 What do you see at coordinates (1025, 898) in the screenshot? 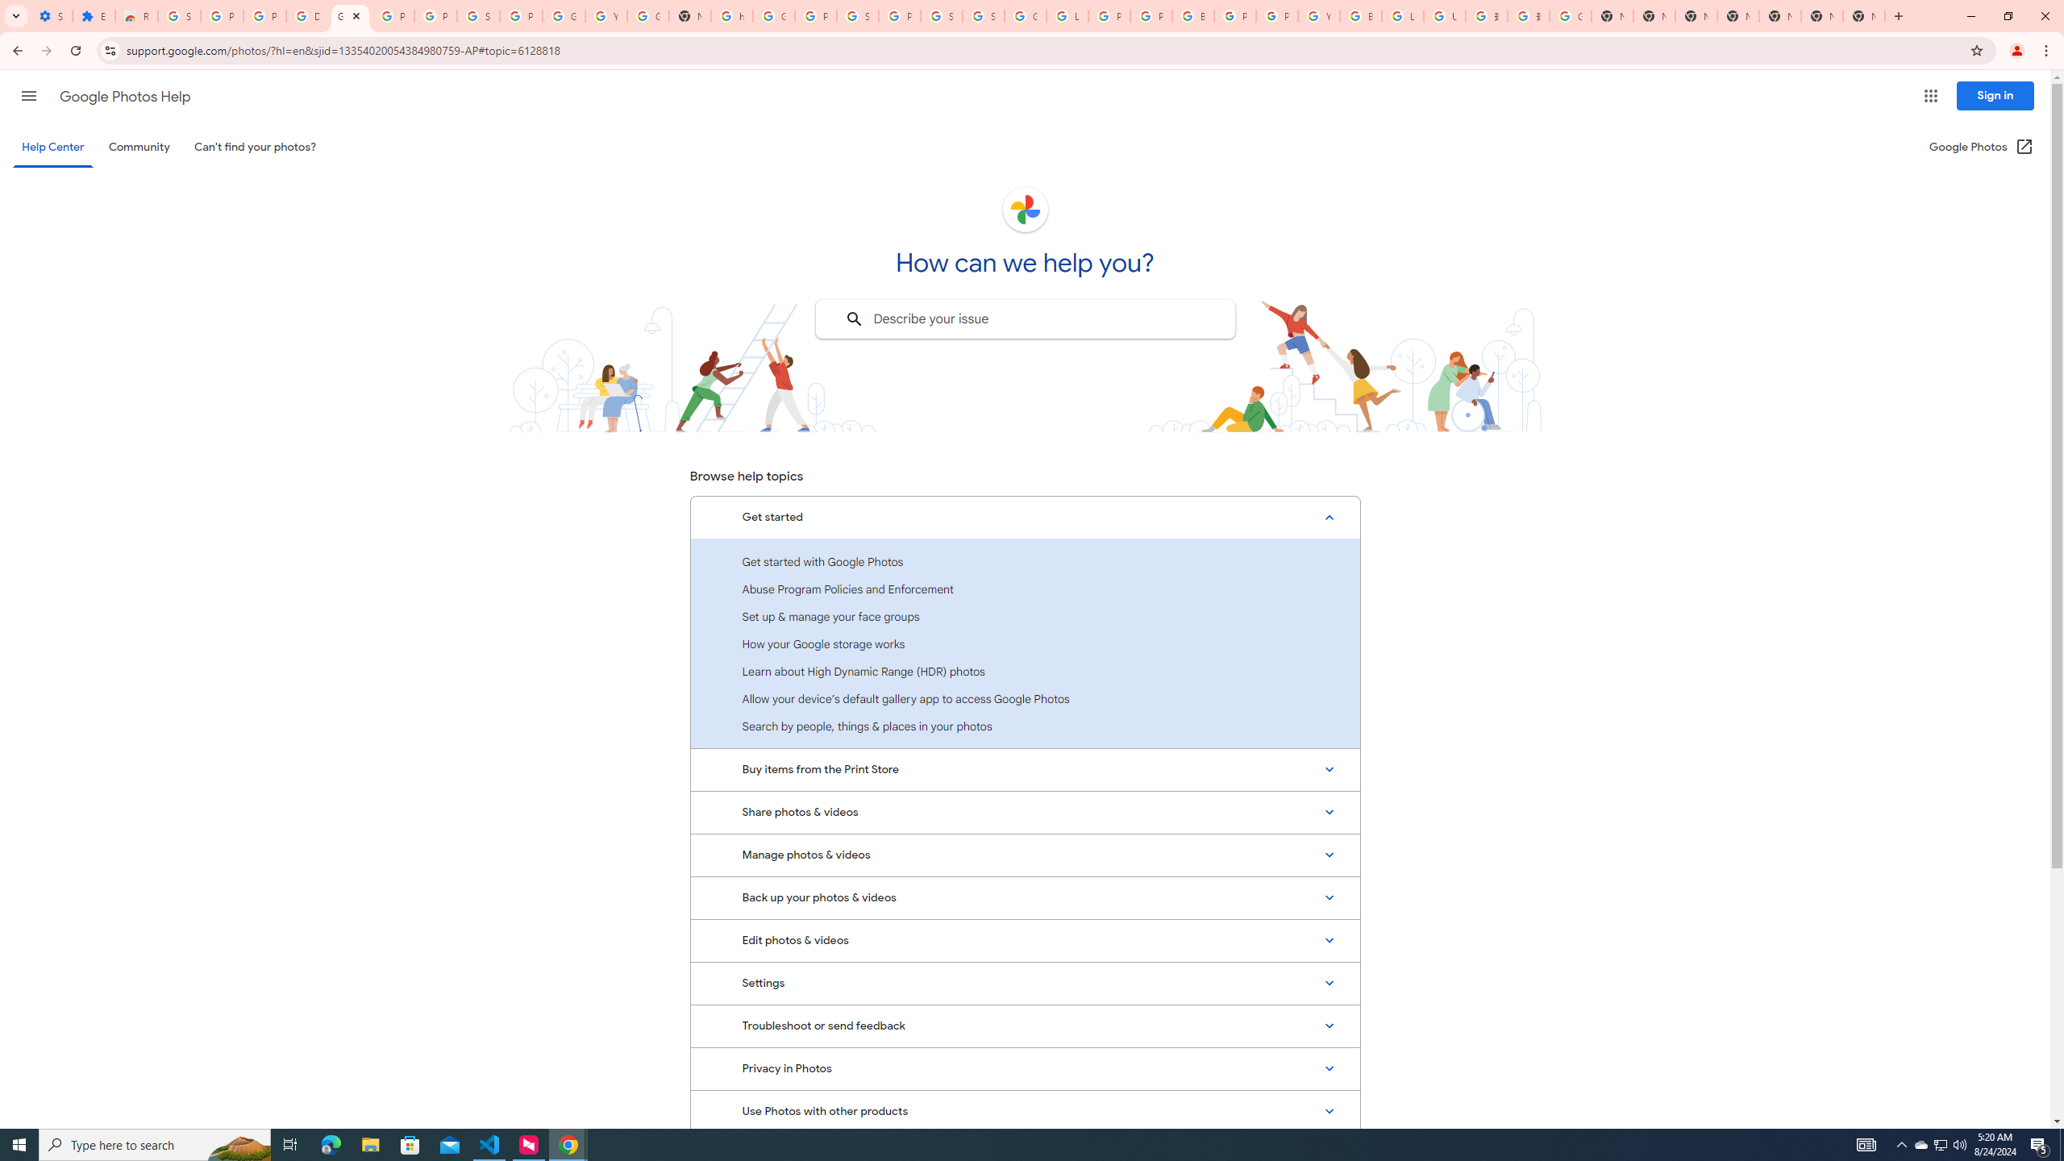
I see `Back up your photos & videos` at bounding box center [1025, 898].